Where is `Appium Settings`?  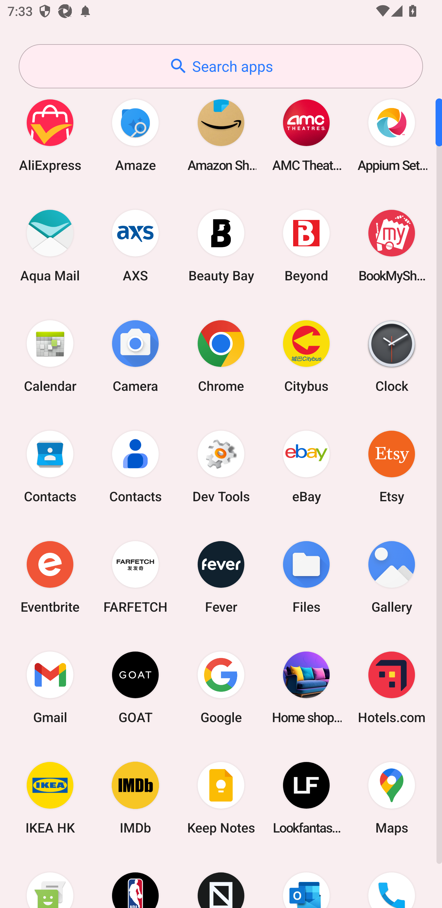 Appium Settings is located at coordinates (392, 135).